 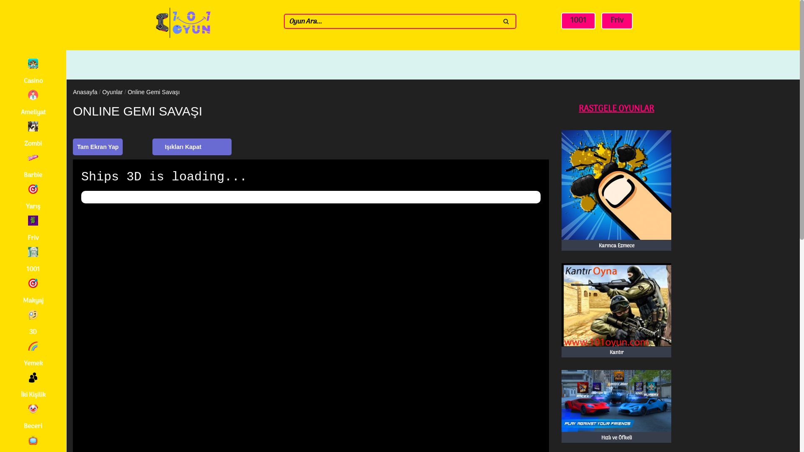 I want to click on Casino, so click(x=33, y=72).